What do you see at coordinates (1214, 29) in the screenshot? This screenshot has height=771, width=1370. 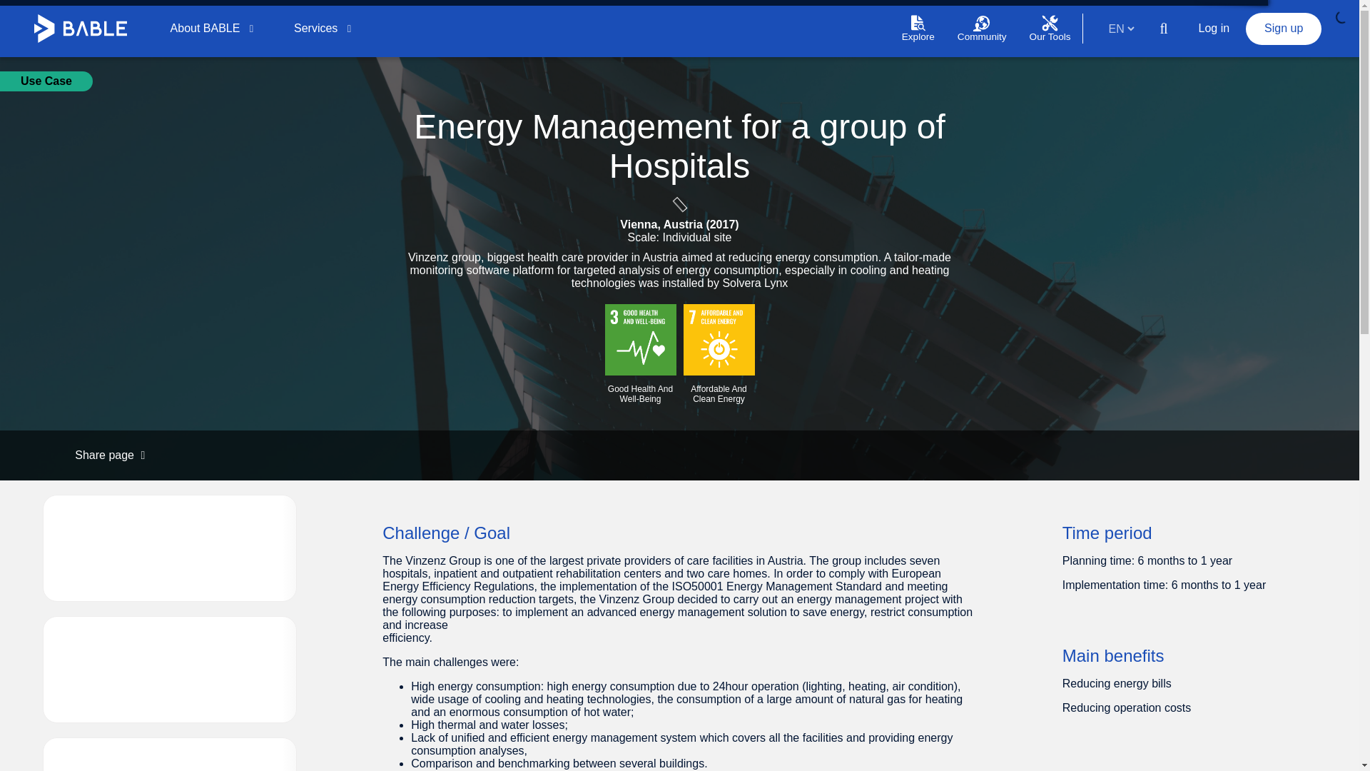 I see `Log in` at bounding box center [1214, 29].